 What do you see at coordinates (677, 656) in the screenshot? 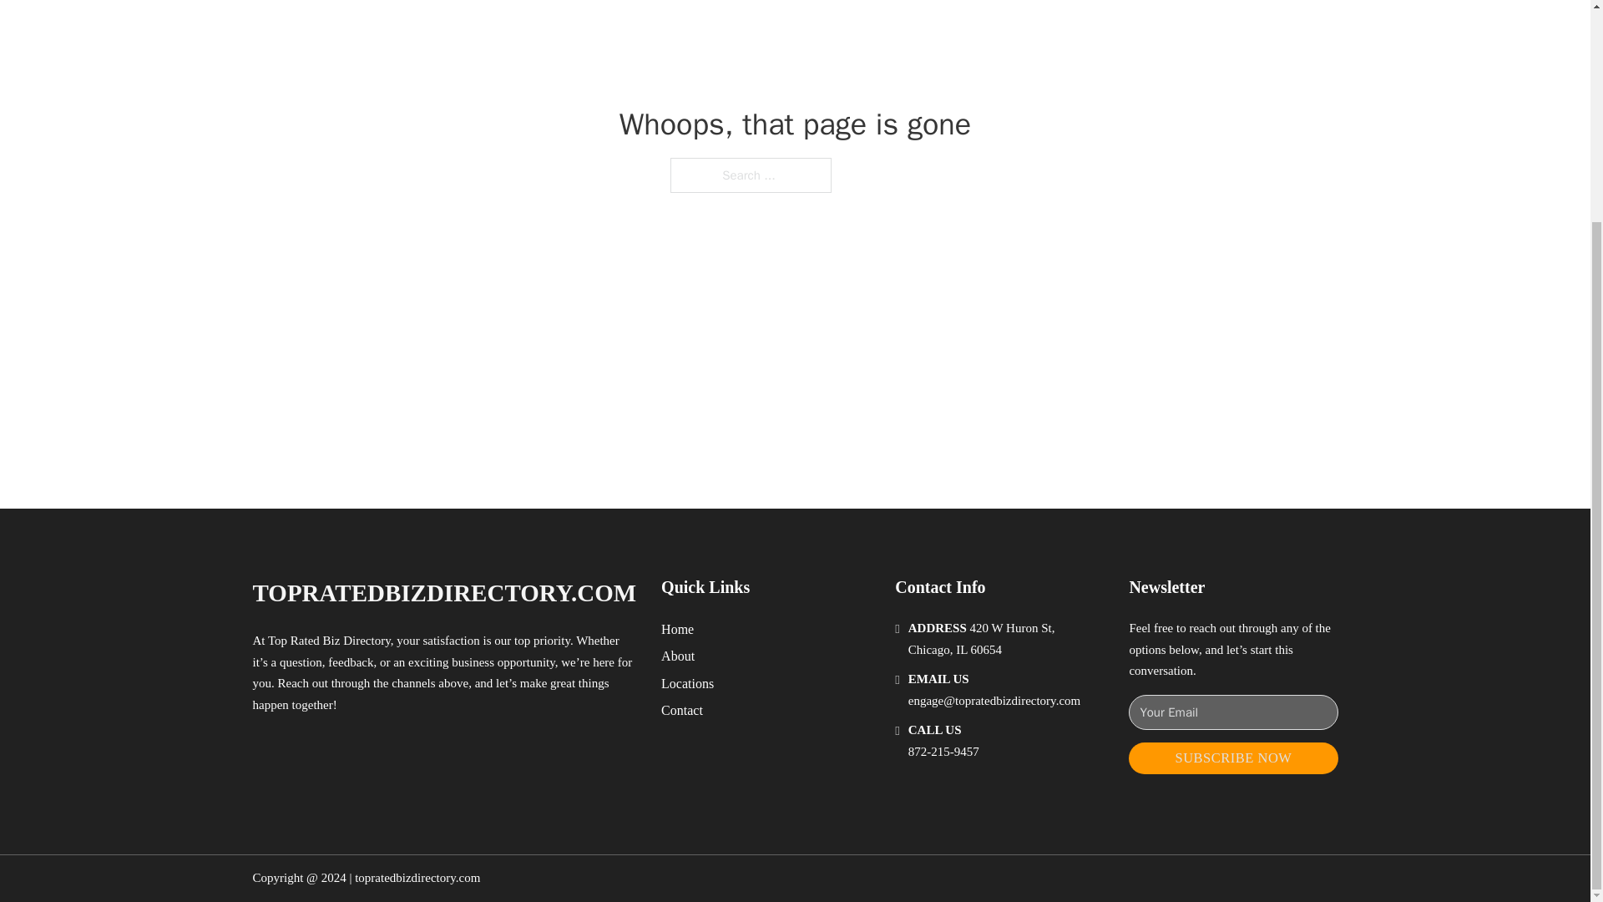
I see `About` at bounding box center [677, 656].